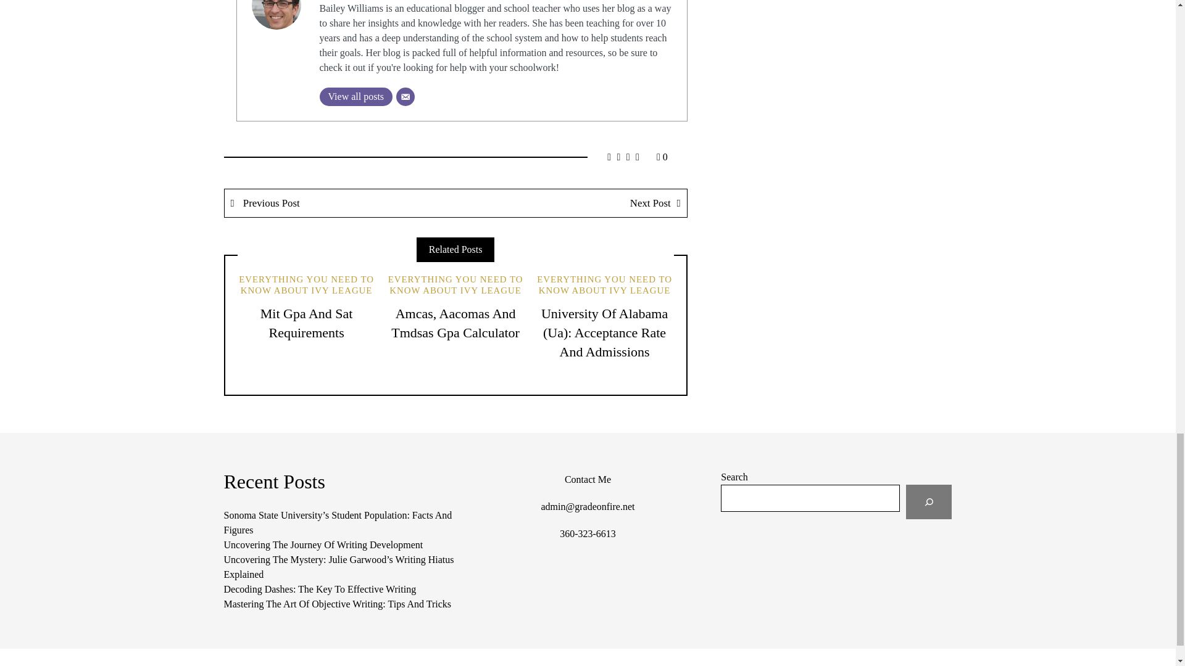 This screenshot has height=666, width=1185. Describe the element at coordinates (307, 323) in the screenshot. I see `Mit Gpa And Sat Requirements` at that location.